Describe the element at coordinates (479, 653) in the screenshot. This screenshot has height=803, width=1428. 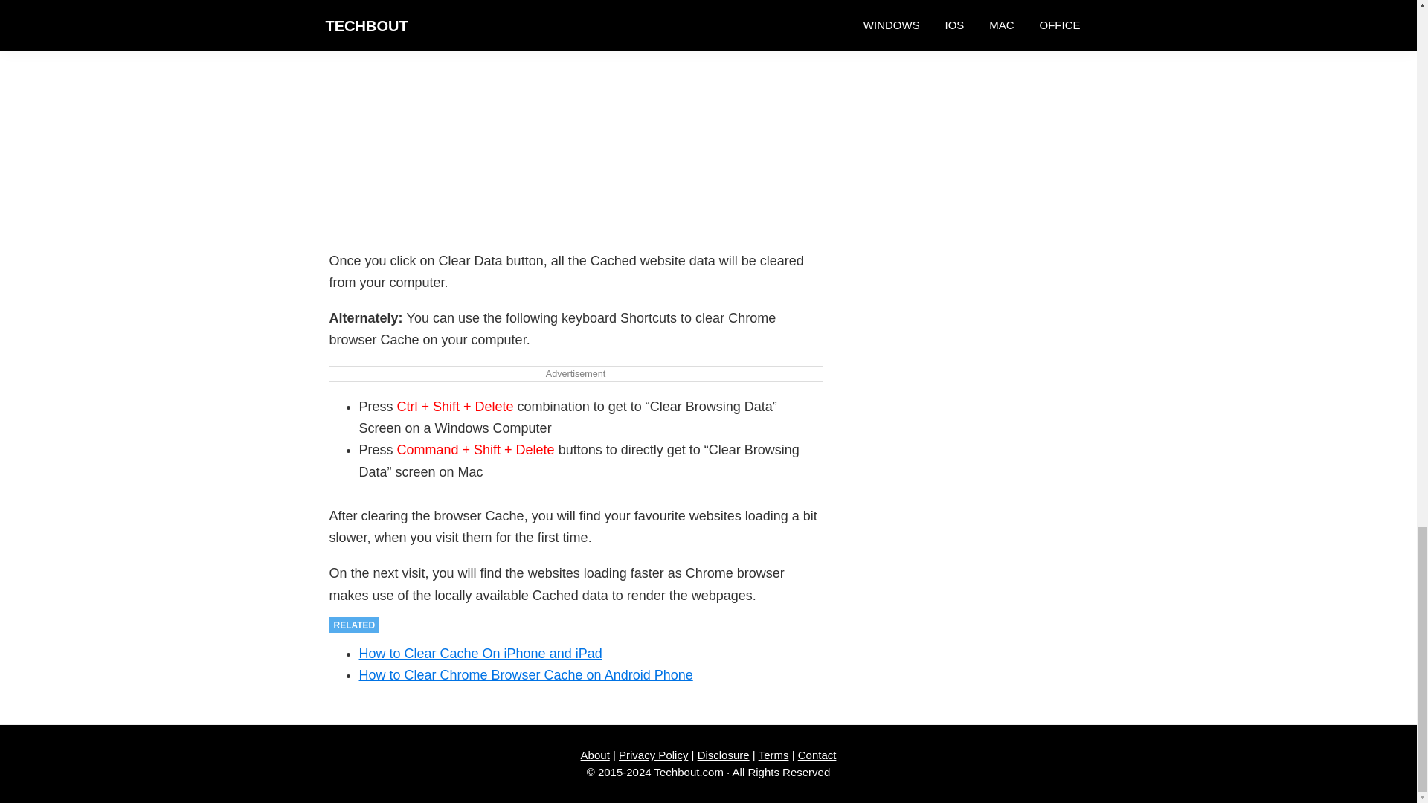
I see `How to Clear Cache On iPhone and iPad` at that location.